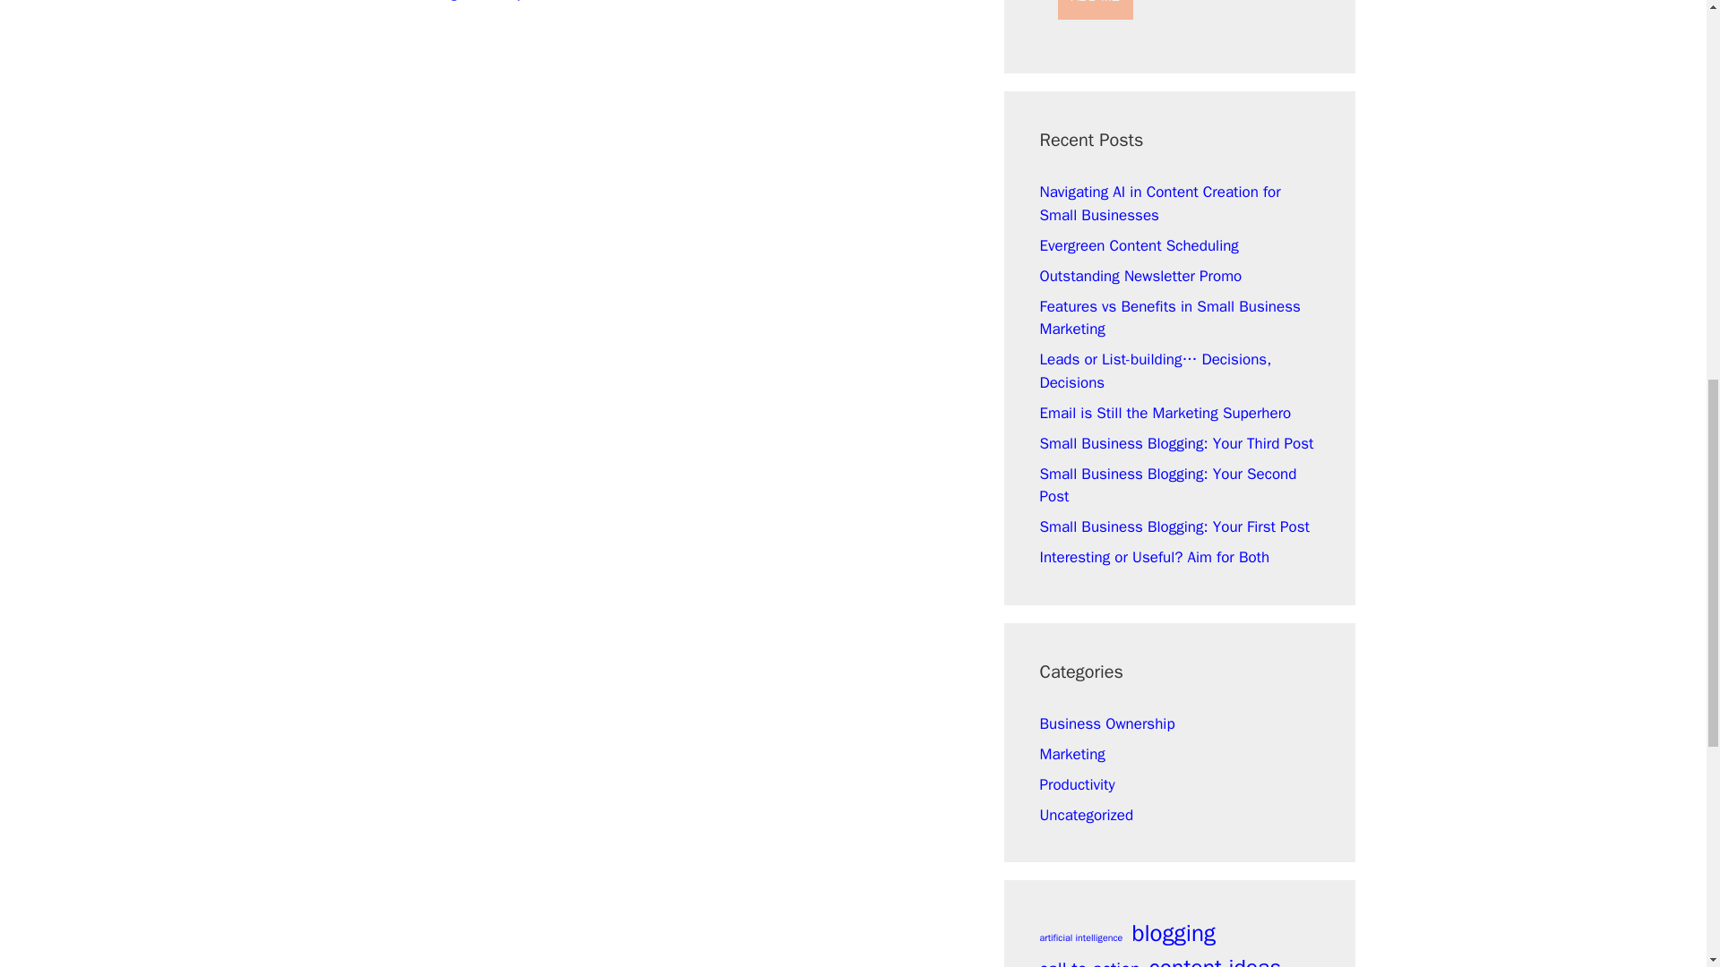 This screenshot has height=967, width=1720. What do you see at coordinates (1165, 413) in the screenshot?
I see `Email is Still the Marketing Superhero` at bounding box center [1165, 413].